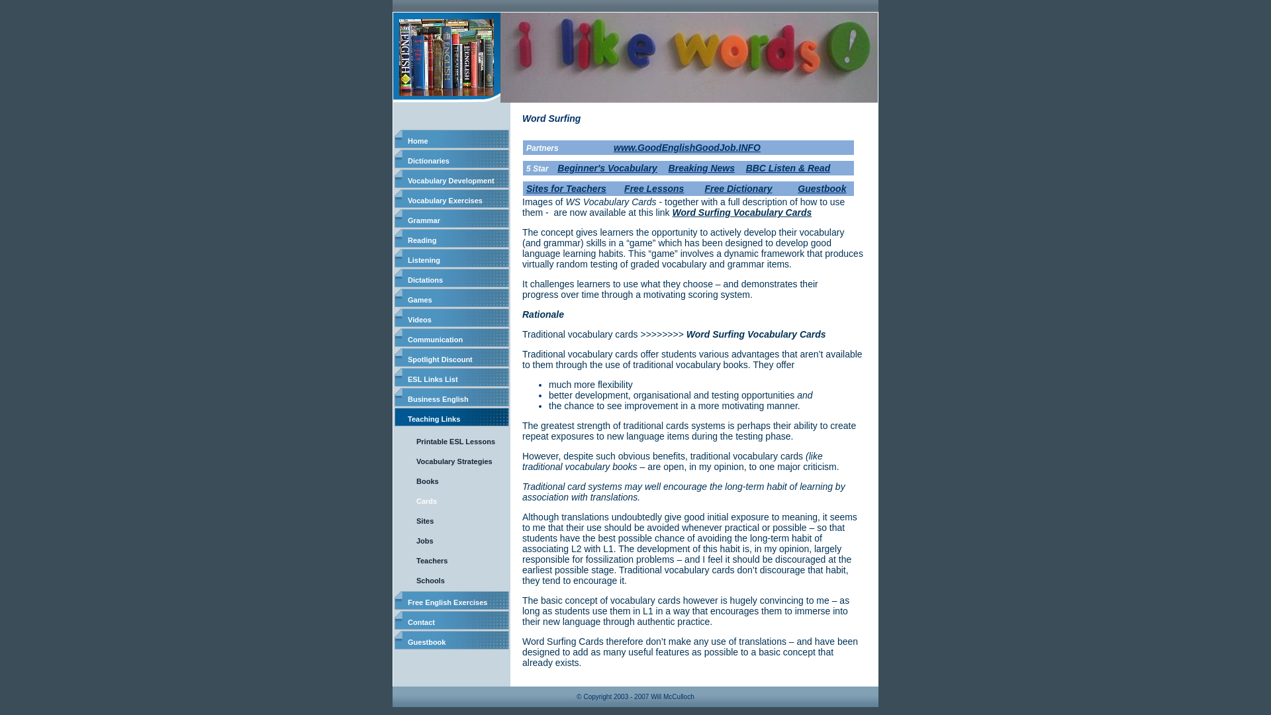 The image size is (1271, 715). Describe the element at coordinates (455, 459) in the screenshot. I see `Vocabulary Strategies` at that location.